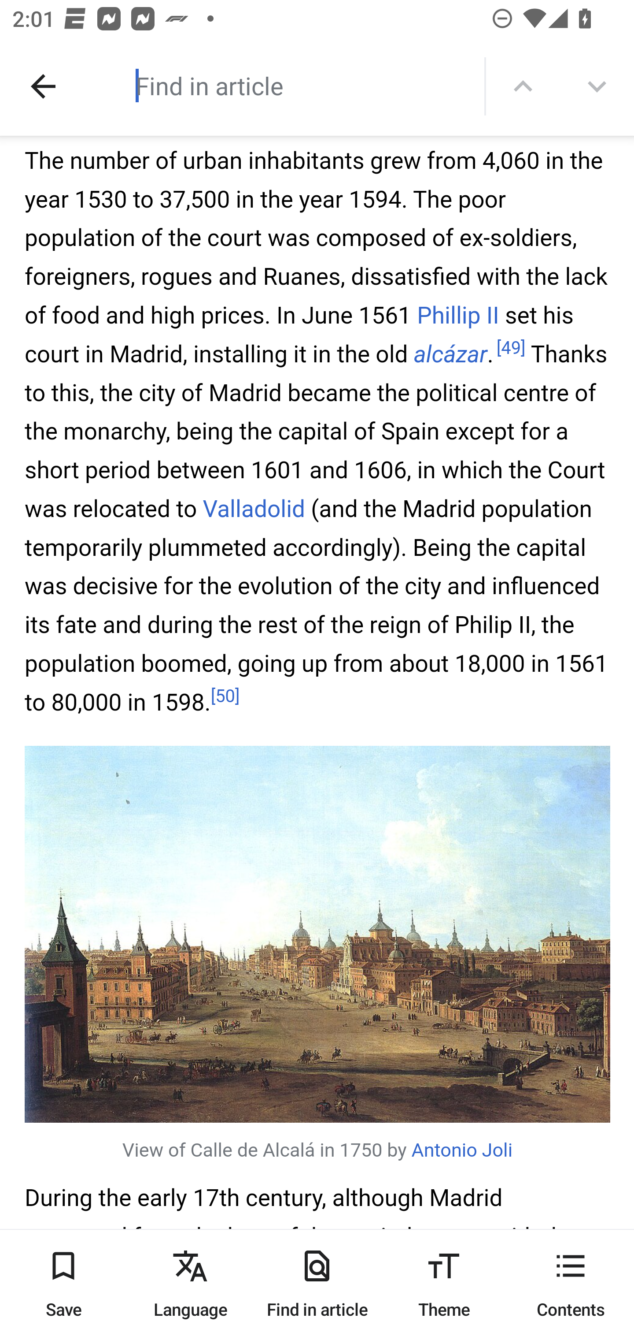  What do you see at coordinates (457, 316) in the screenshot?
I see `Phillip II` at bounding box center [457, 316].